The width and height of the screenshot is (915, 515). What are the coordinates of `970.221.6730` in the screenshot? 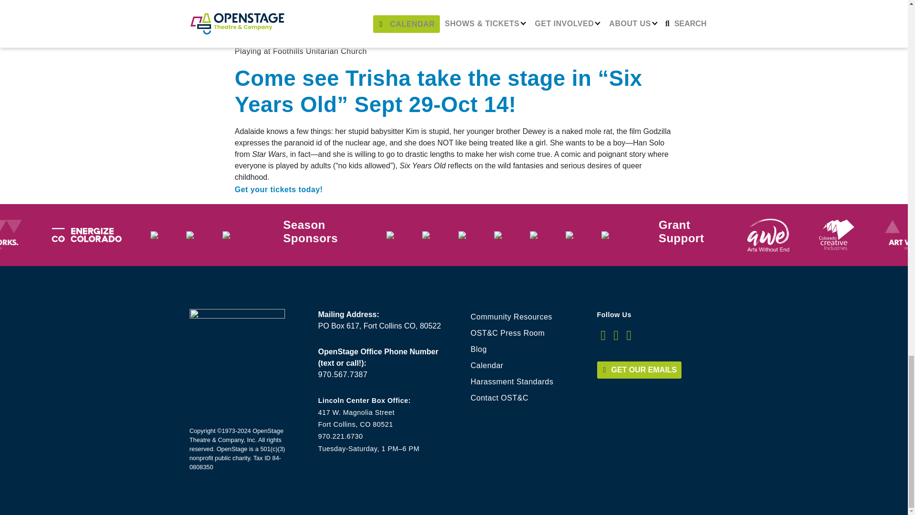 It's located at (341, 436).